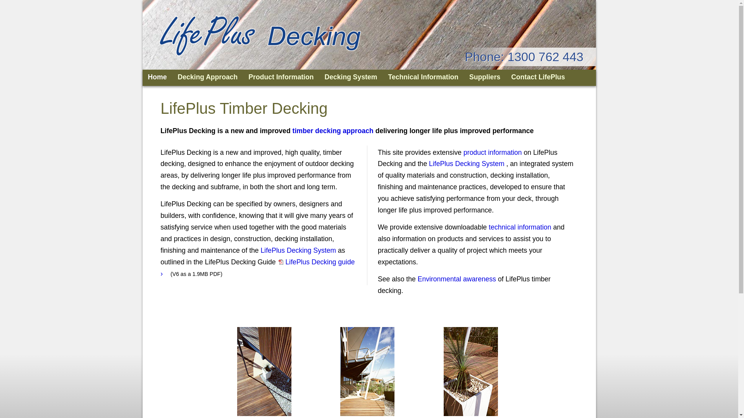 This screenshot has width=744, height=418. Describe the element at coordinates (485, 77) in the screenshot. I see `Suppliers` at that location.